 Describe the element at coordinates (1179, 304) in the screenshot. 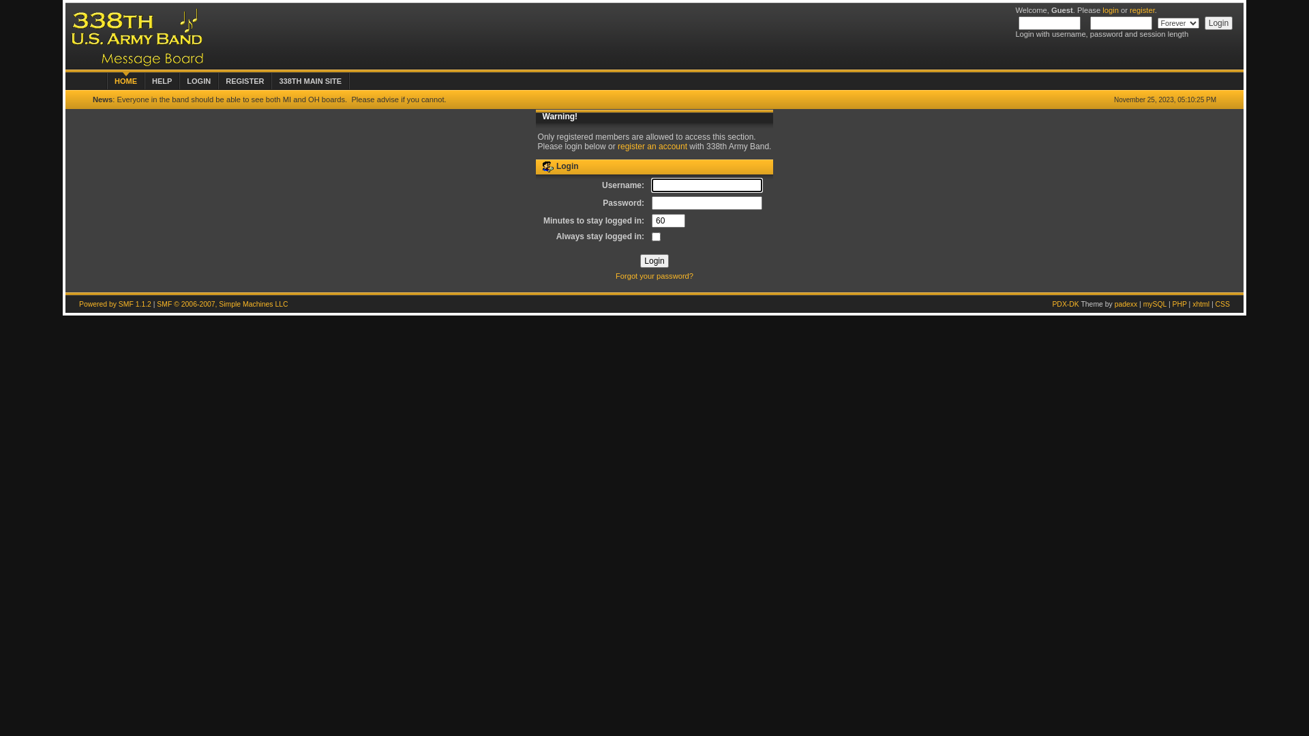

I see `PHP` at that location.